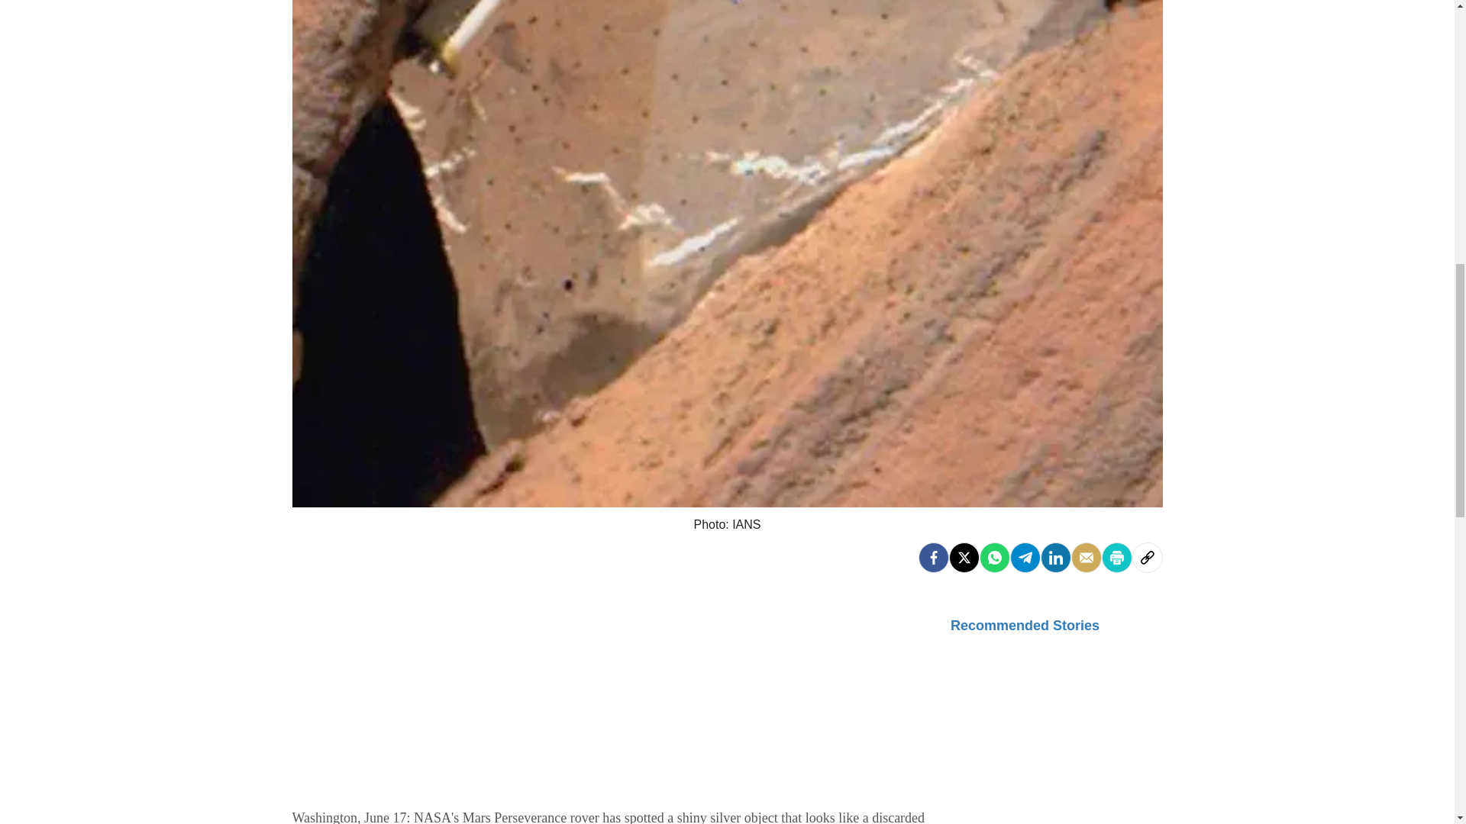  Describe the element at coordinates (1054, 556) in the screenshot. I see `LinkedIn` at that location.